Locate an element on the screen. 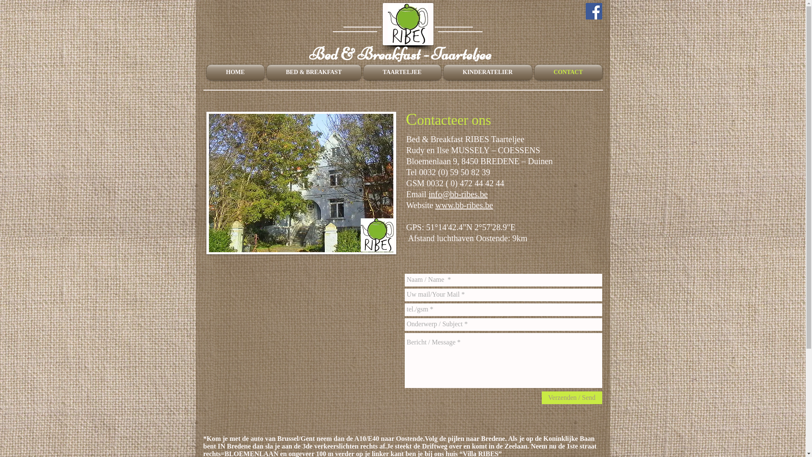 The height and width of the screenshot is (457, 812). KINDERATELIER is located at coordinates (488, 72).